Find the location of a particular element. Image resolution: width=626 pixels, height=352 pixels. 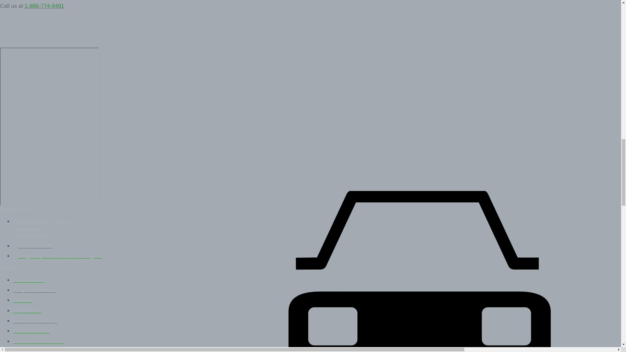

Services is located at coordinates (22, 300).